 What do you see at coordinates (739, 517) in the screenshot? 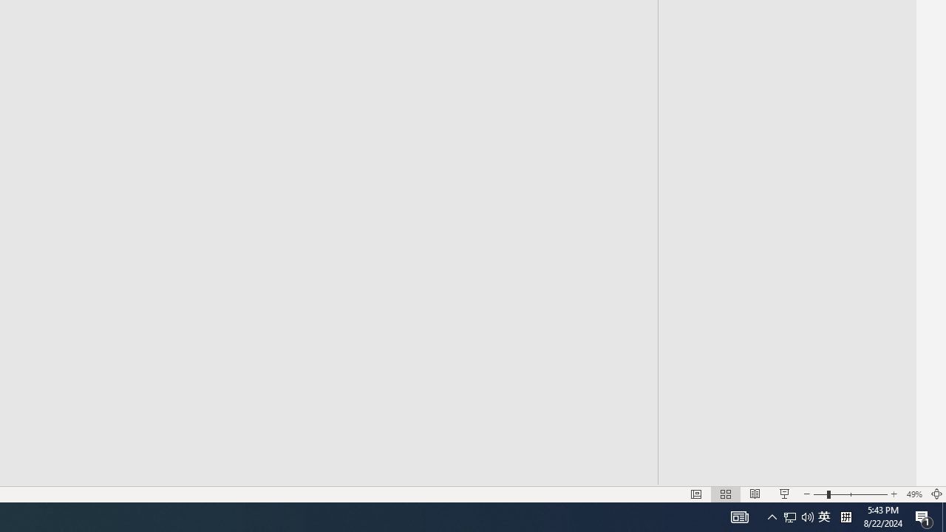
I see `AutomationID: 4105` at bounding box center [739, 517].